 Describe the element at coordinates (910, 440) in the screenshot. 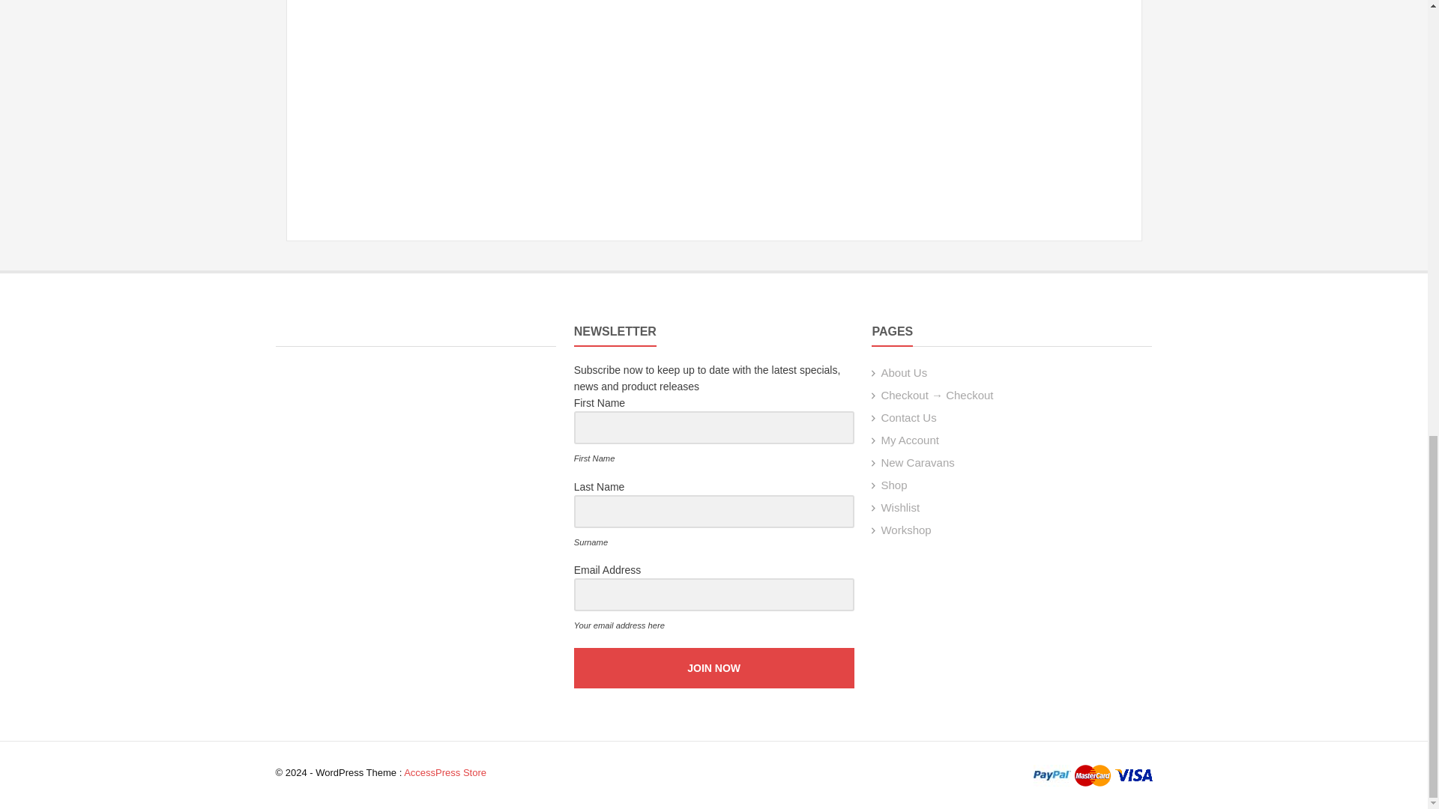

I see `My Account` at that location.